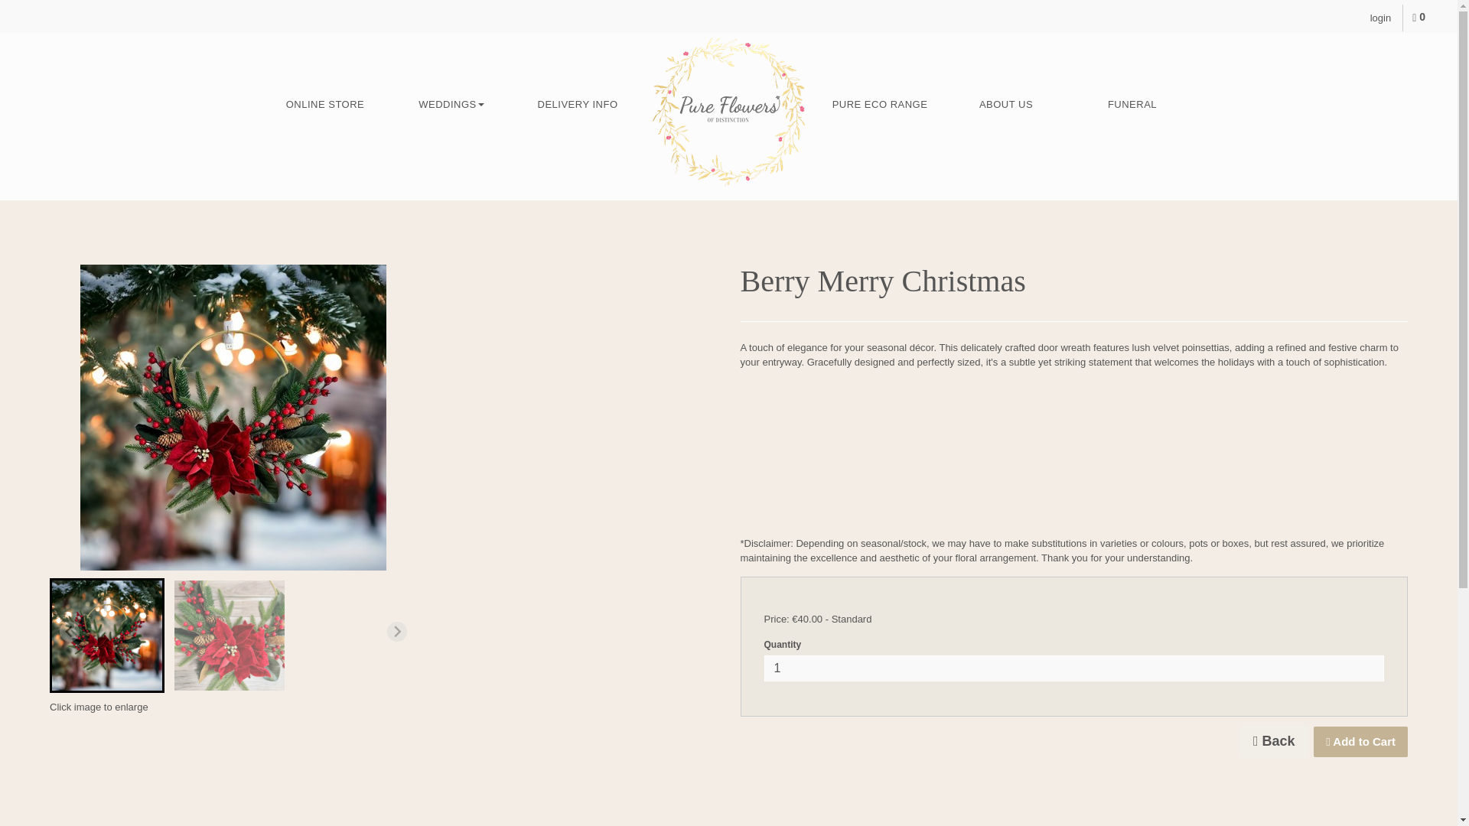  I want to click on 0, so click(1419, 17).